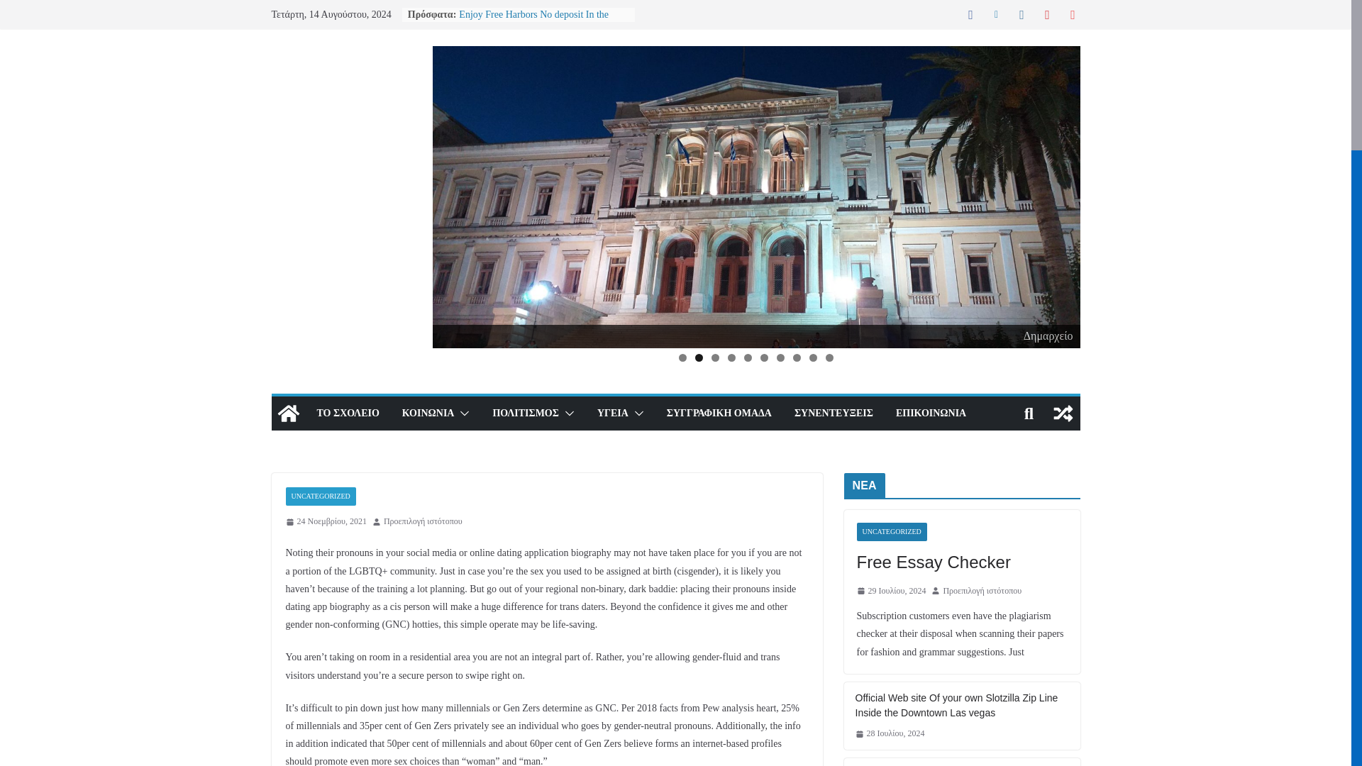  Describe the element at coordinates (533, 21) in the screenshot. I see `Enjoy Free Harbors No deposit In the Madslots Casino 2024` at that location.